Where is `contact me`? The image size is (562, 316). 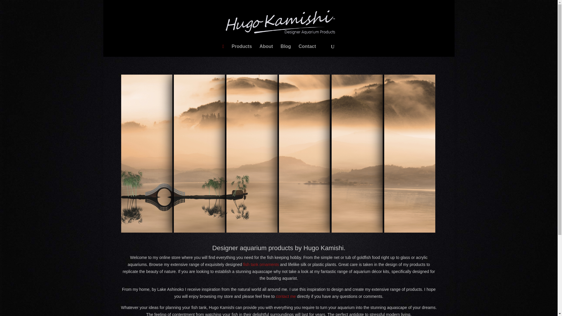 contact me is located at coordinates (286, 296).